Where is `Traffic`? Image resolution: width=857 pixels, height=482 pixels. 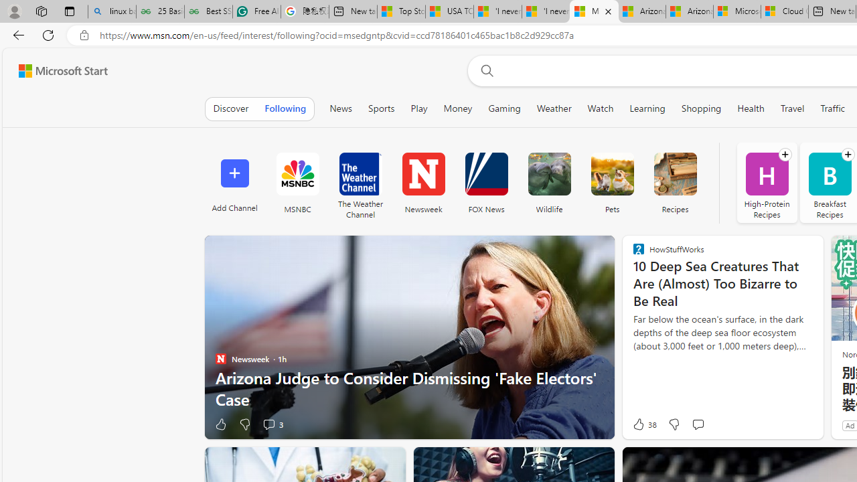
Traffic is located at coordinates (832, 108).